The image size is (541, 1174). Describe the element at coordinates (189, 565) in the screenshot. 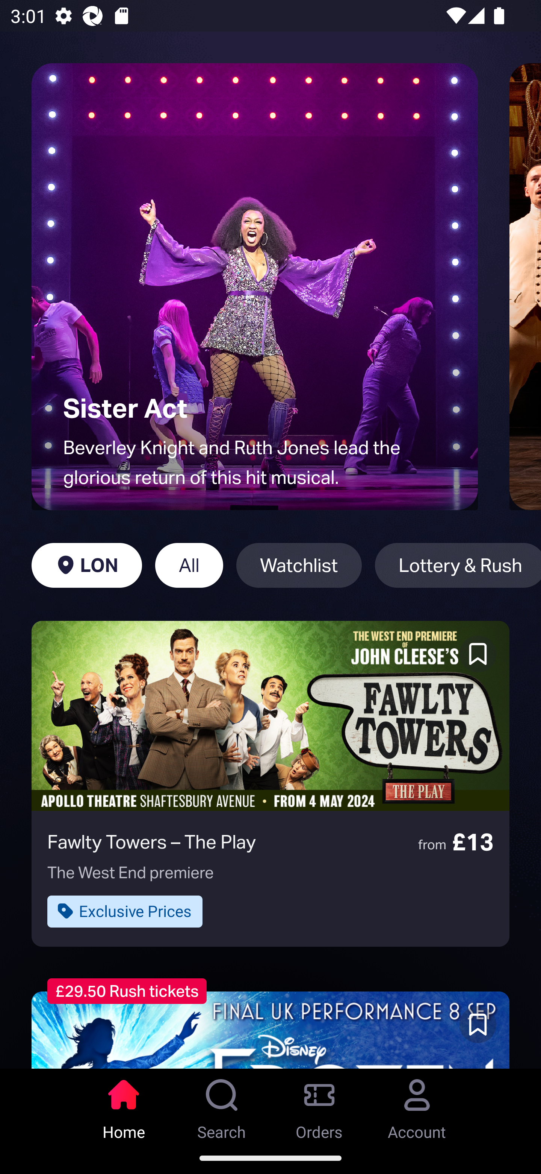

I see `All` at that location.